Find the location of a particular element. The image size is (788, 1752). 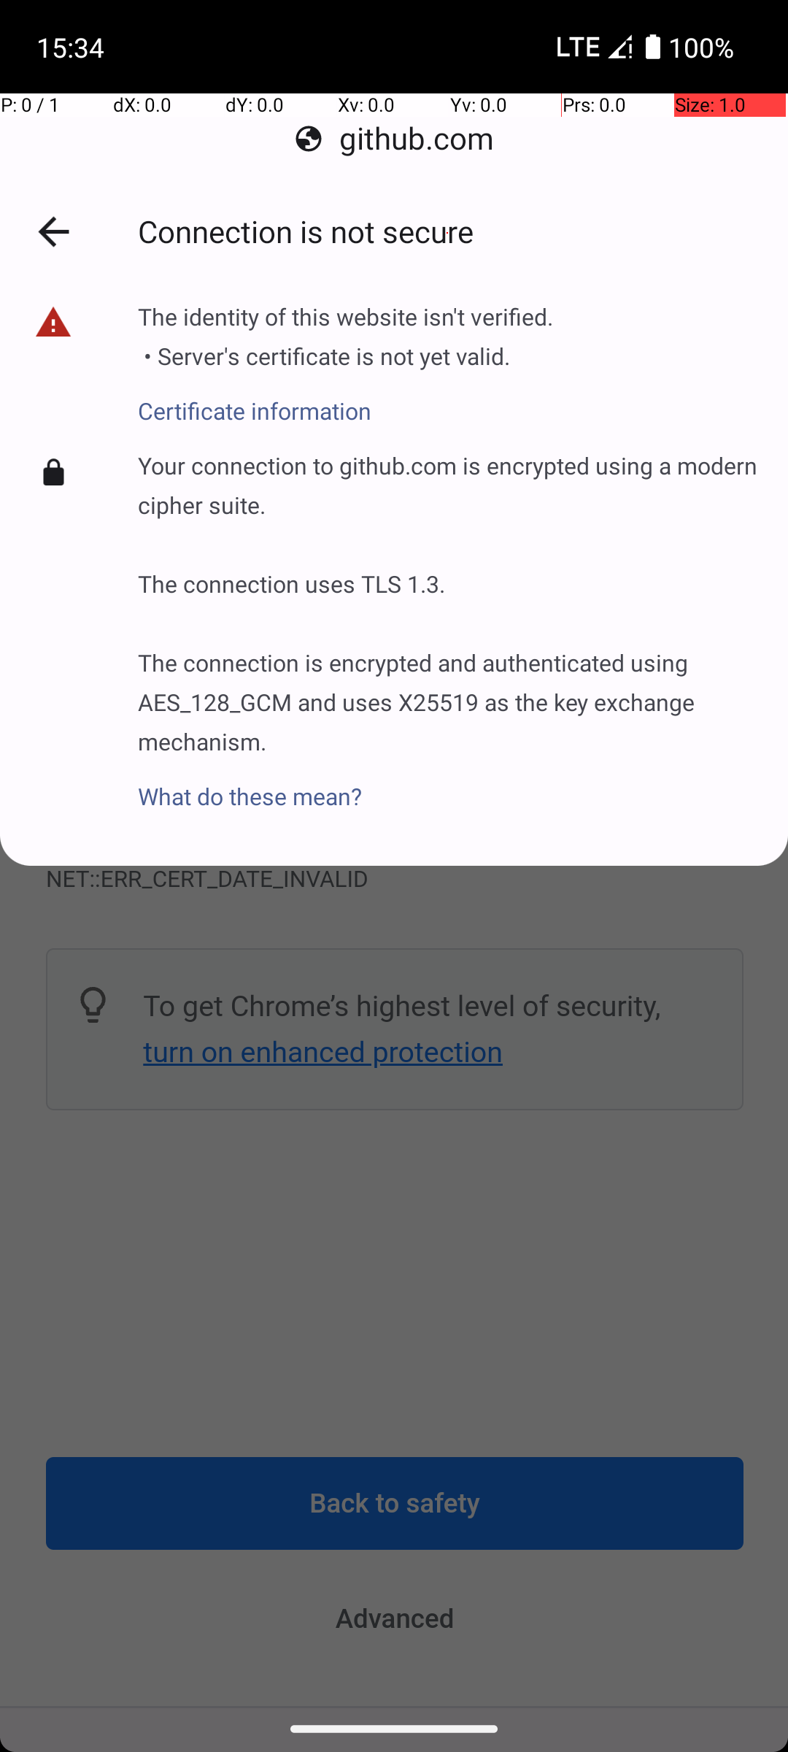

Your connection to github.com is encrypted using a modern cipher suite.

The connection uses TLS 1.3.

The connection is encrypted and authenticated using AES_128_GCM and uses X25519 as the key exchange mechanism. is located at coordinates (447, 603).